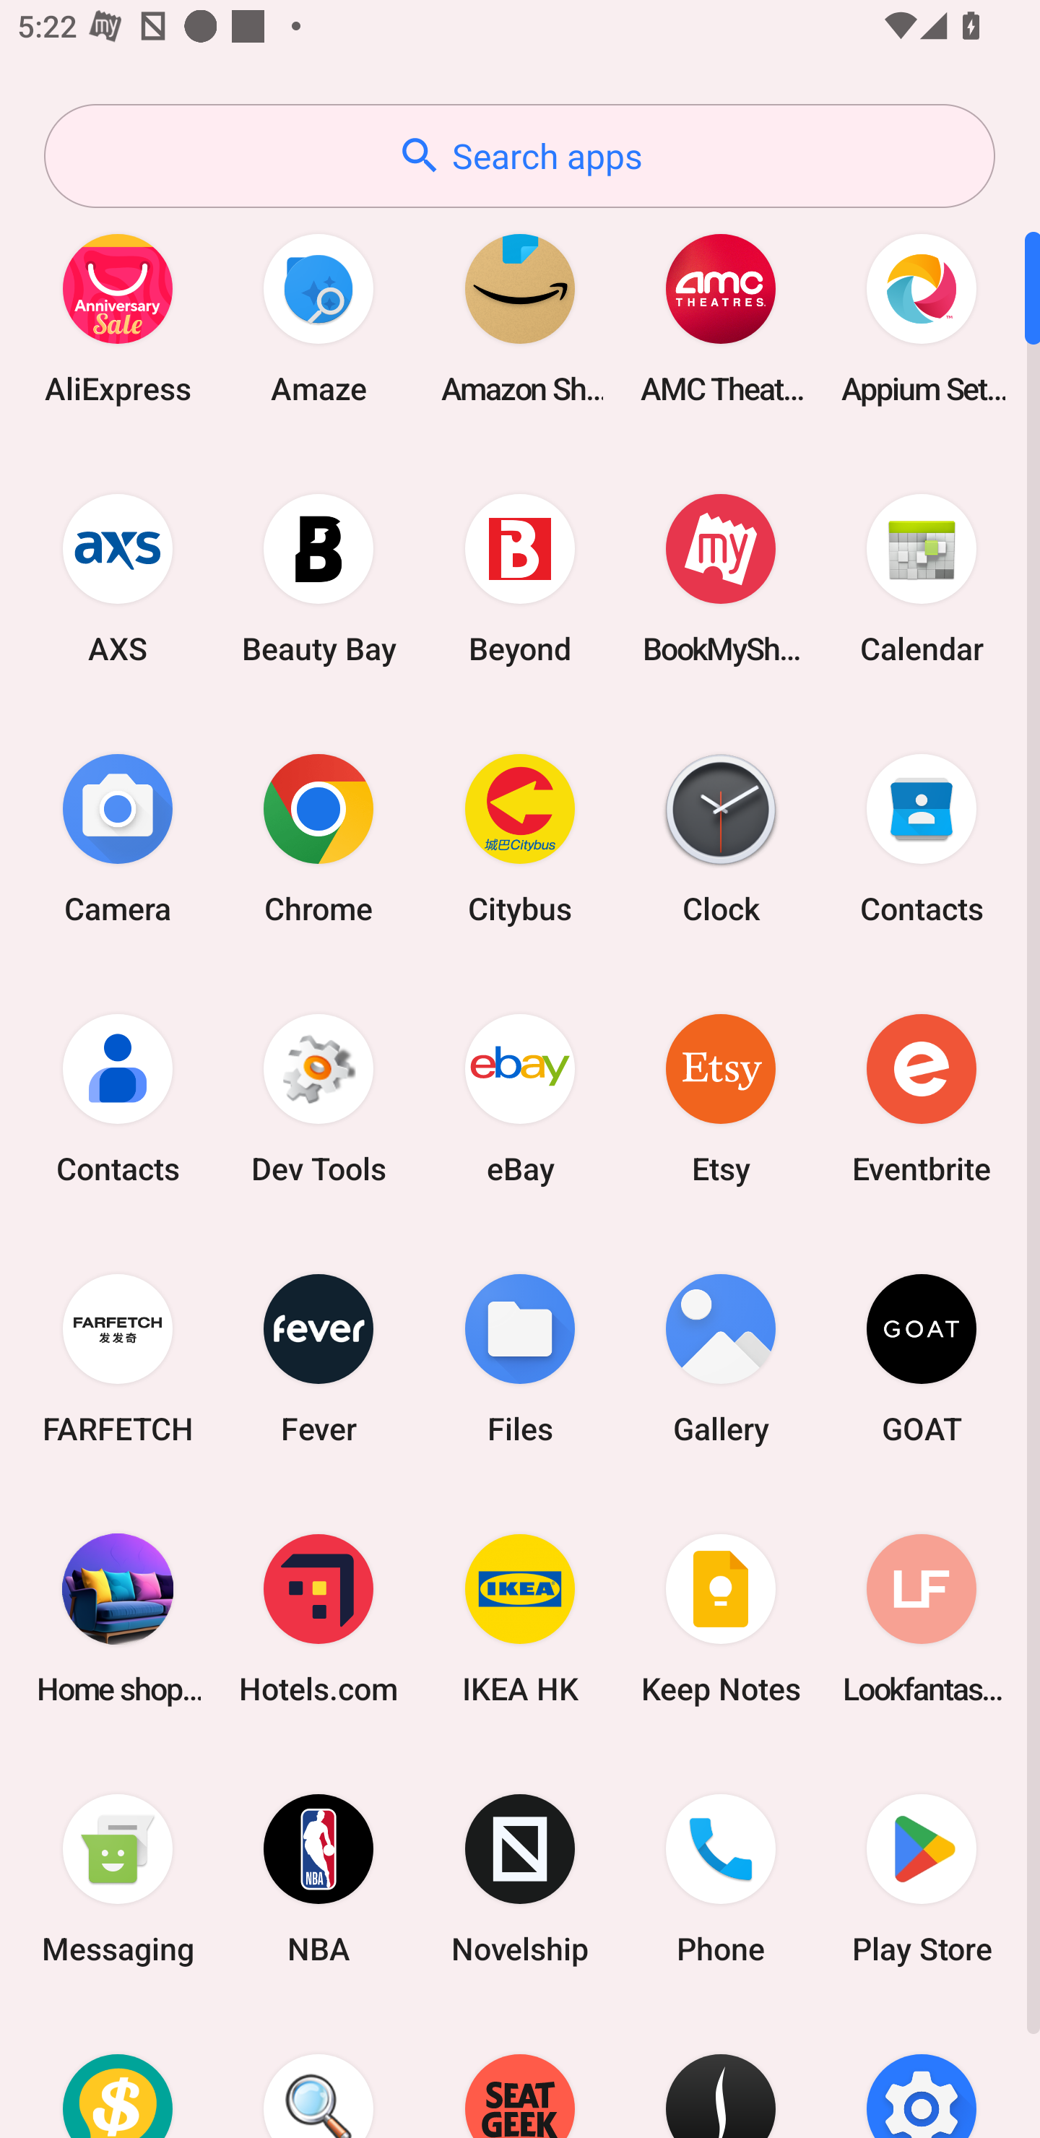 This screenshot has height=2138, width=1040. Describe the element at coordinates (118, 838) in the screenshot. I see `Camera` at that location.